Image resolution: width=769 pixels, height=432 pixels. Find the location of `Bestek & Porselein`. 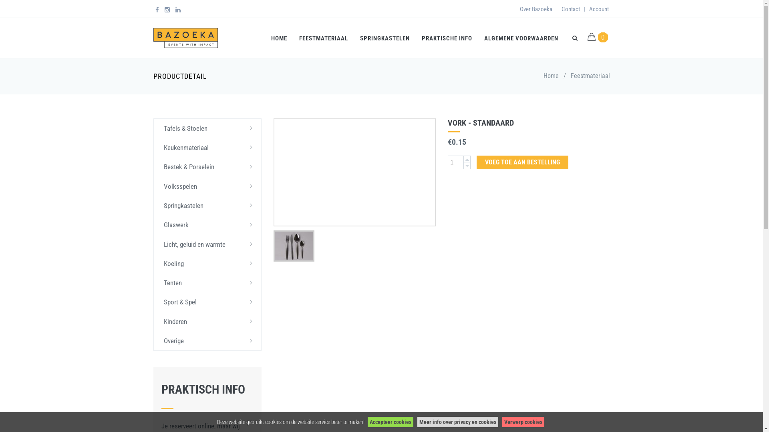

Bestek & Porselein is located at coordinates (207, 167).